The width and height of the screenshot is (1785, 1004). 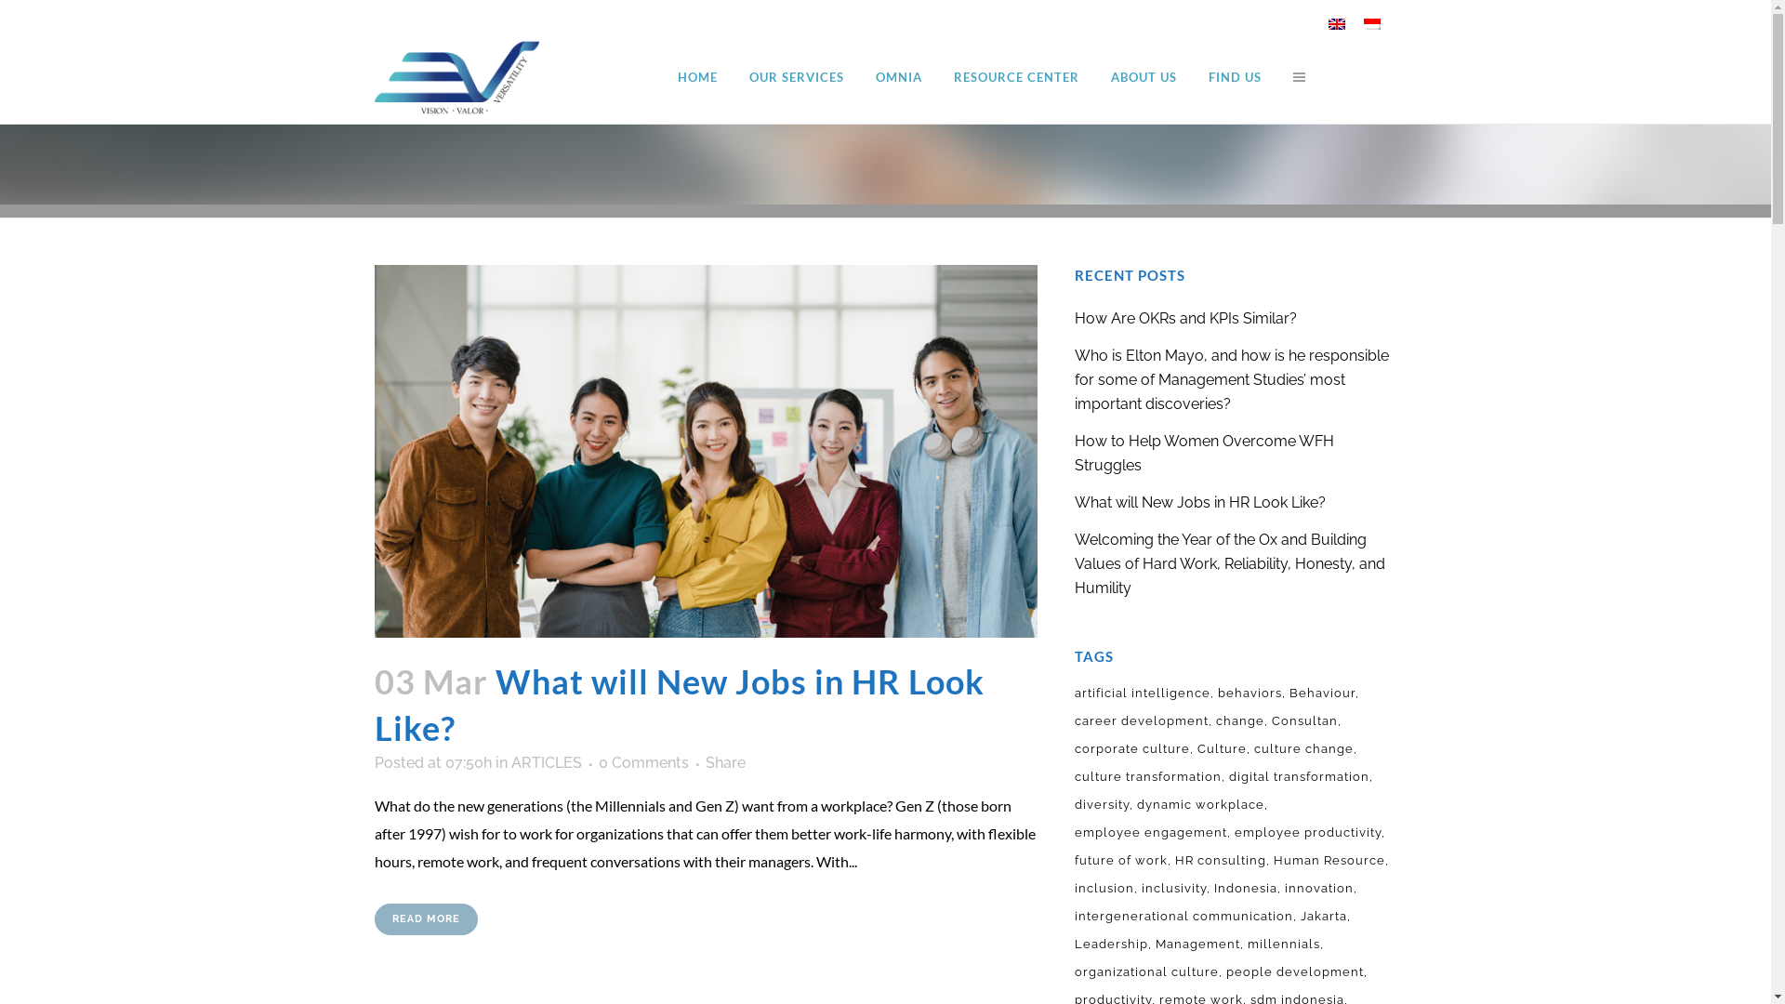 I want to click on Culture, so click(x=1223, y=749).